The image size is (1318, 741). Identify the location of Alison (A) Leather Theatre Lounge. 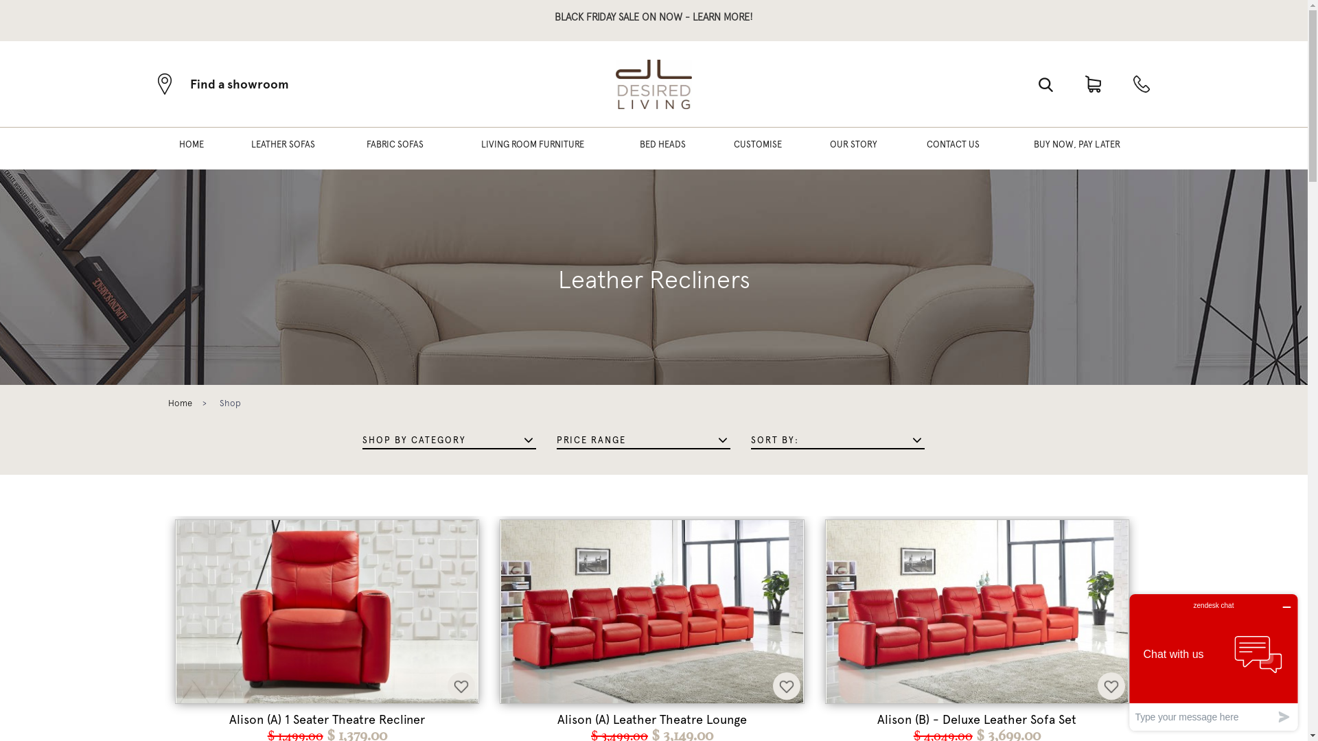
(652, 612).